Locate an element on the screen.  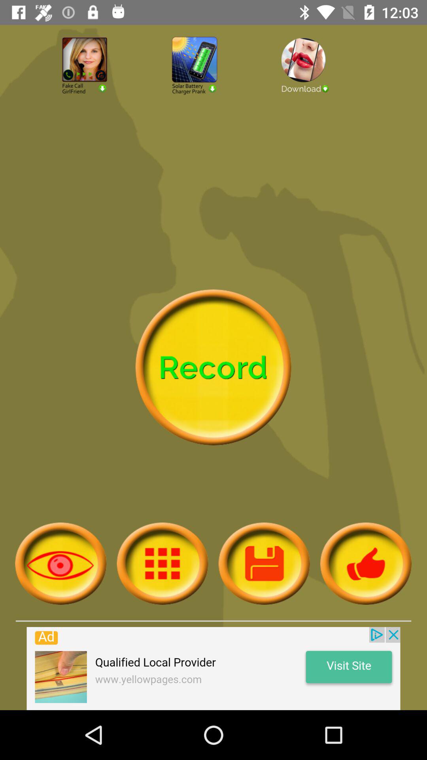
record option is located at coordinates (213, 367).